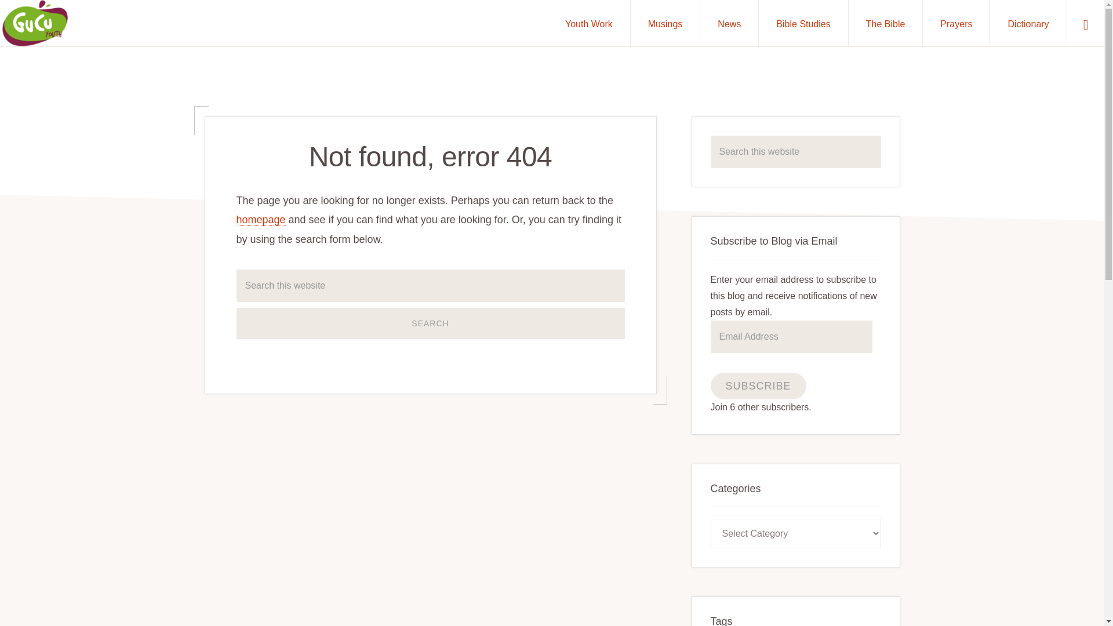 Image resolution: width=1113 pixels, height=626 pixels. I want to click on Youth Work, so click(588, 23).